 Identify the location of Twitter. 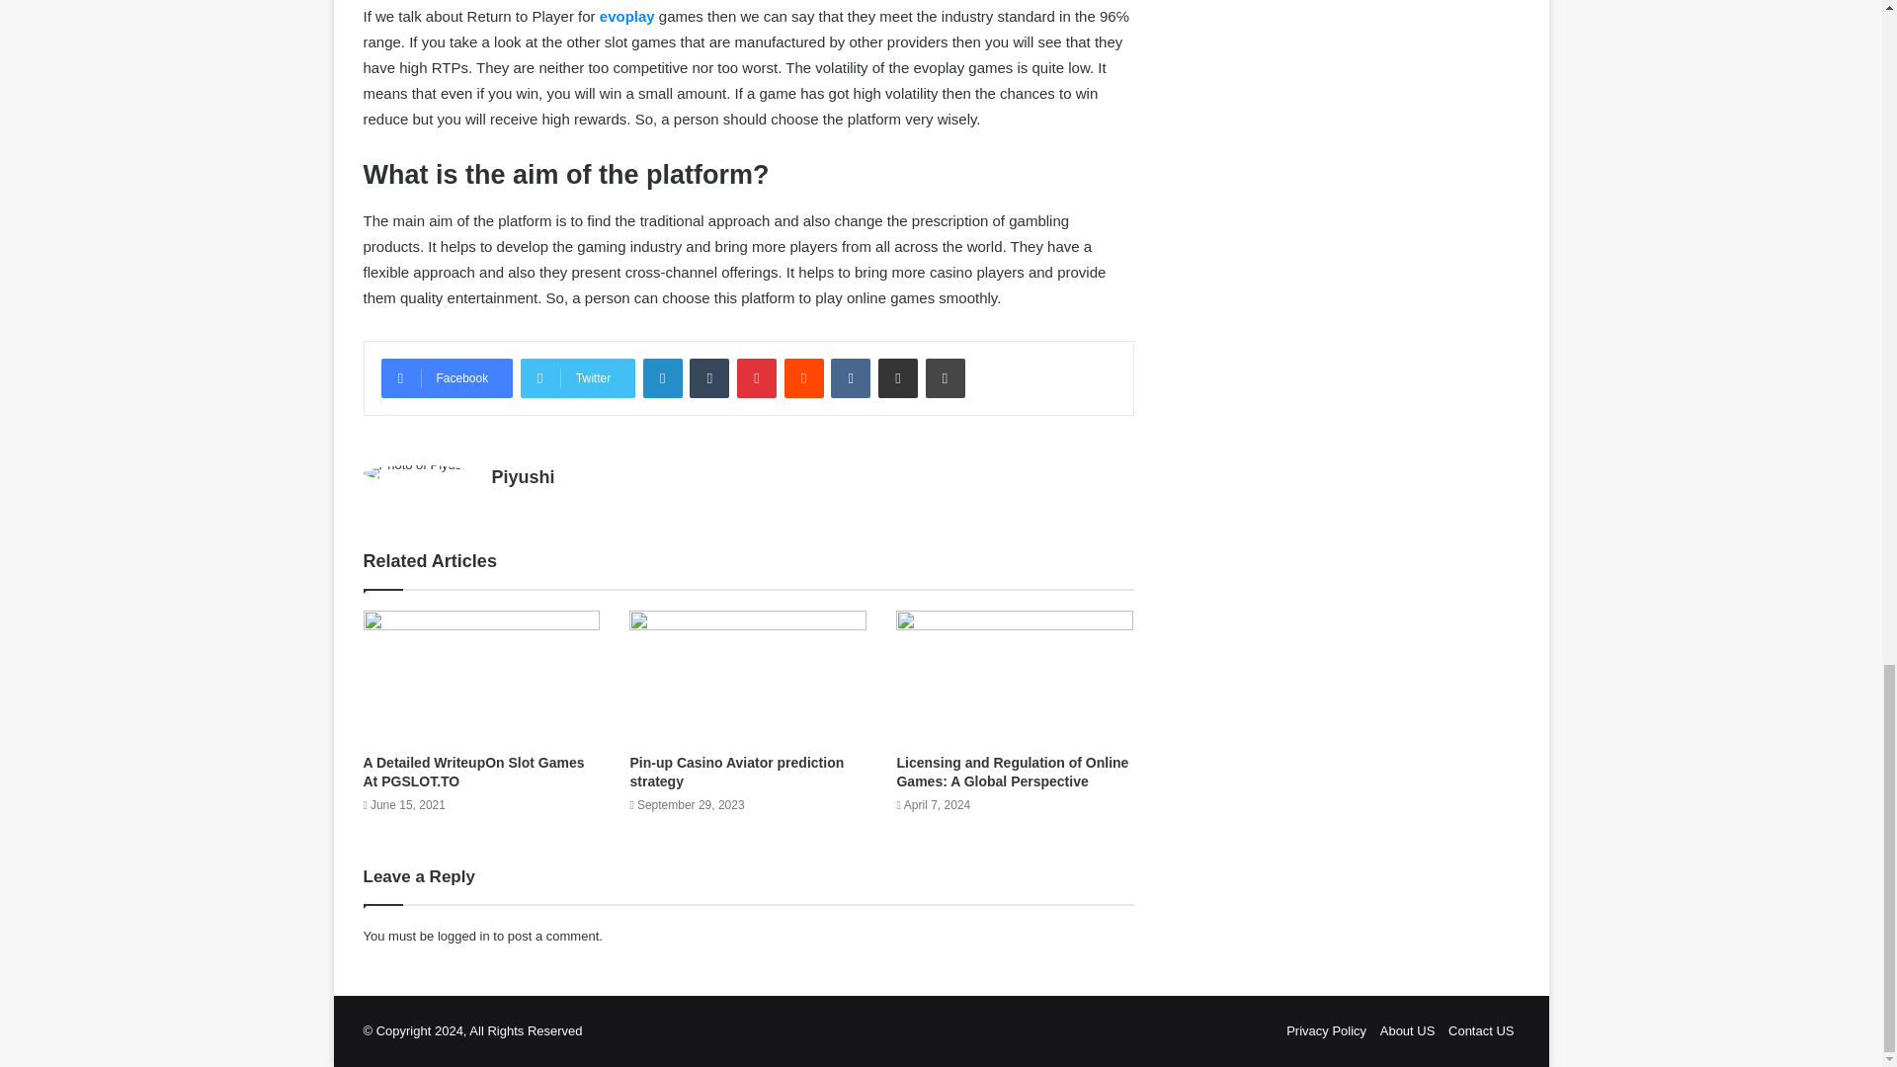
(577, 377).